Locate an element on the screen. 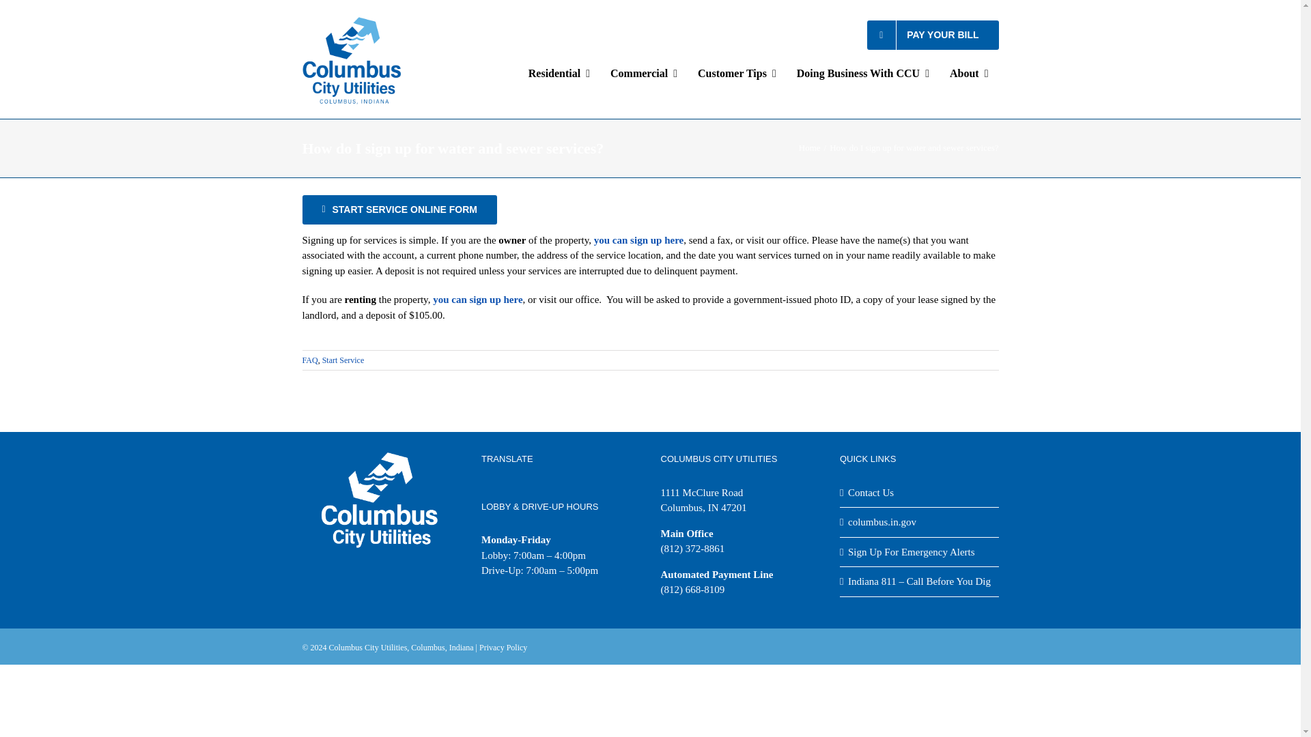 This screenshot has width=1311, height=737. PAY YOUR BILL is located at coordinates (933, 35).